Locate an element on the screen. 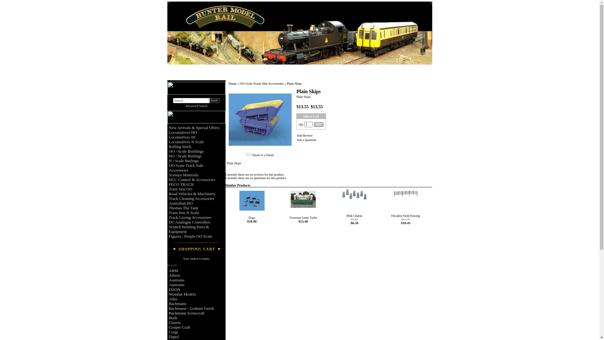 The height and width of the screenshot is (340, 604). Track Laying Accessories is located at coordinates (190, 217).